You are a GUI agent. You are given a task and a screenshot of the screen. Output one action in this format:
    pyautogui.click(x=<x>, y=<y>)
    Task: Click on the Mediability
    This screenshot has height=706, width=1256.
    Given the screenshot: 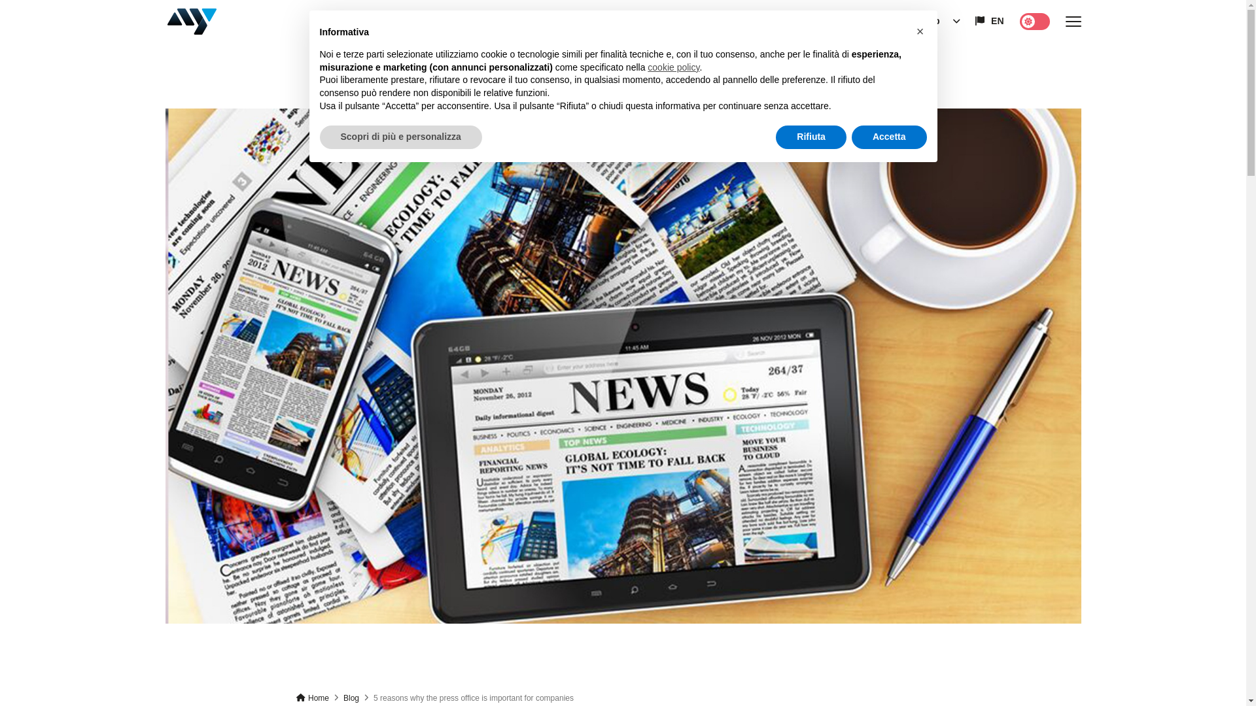 What is the action you would take?
    pyautogui.click(x=191, y=22)
    